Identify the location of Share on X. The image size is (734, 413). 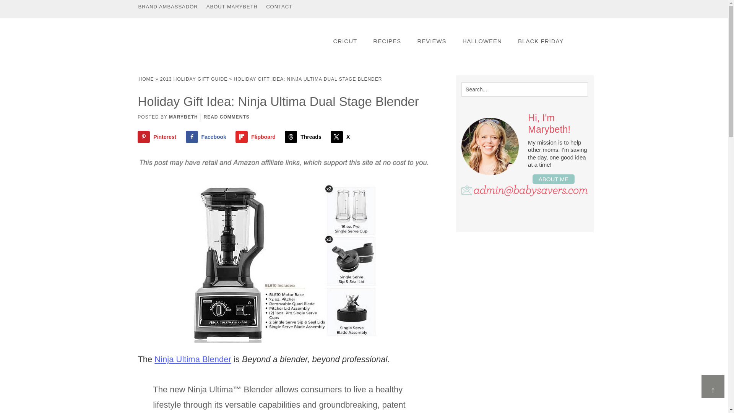
(342, 137).